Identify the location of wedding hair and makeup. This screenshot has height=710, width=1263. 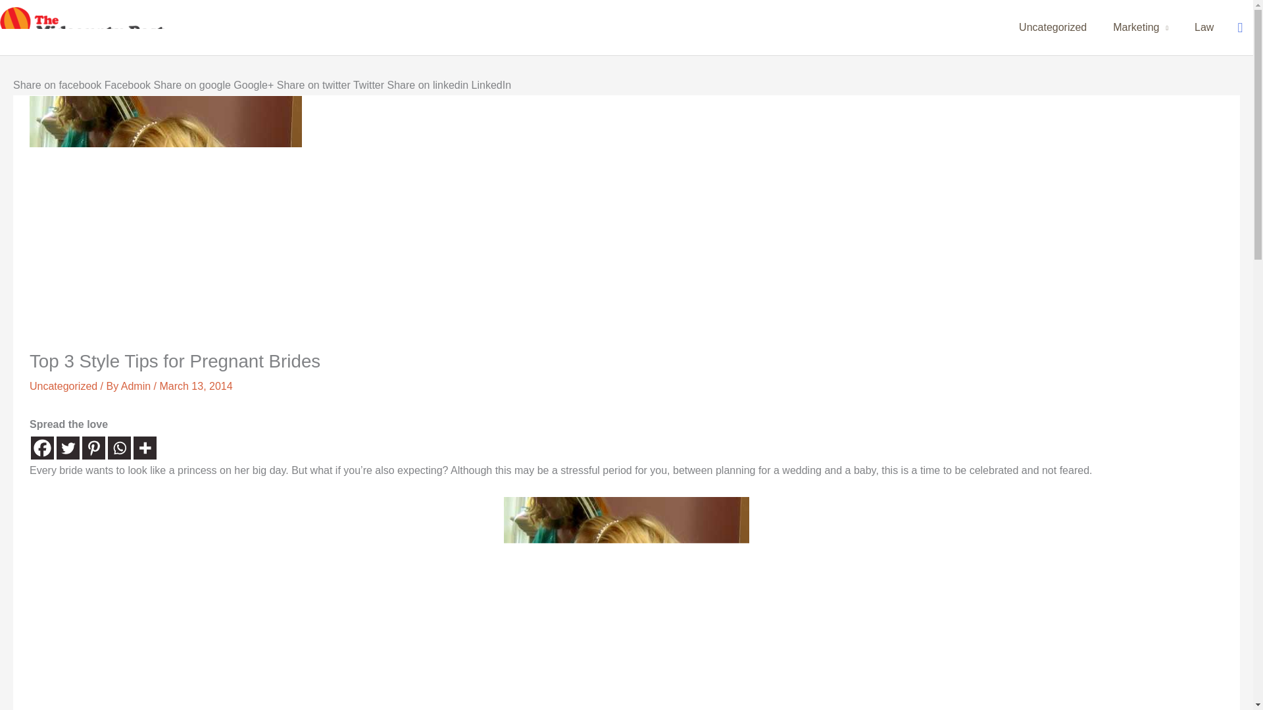
(626, 602).